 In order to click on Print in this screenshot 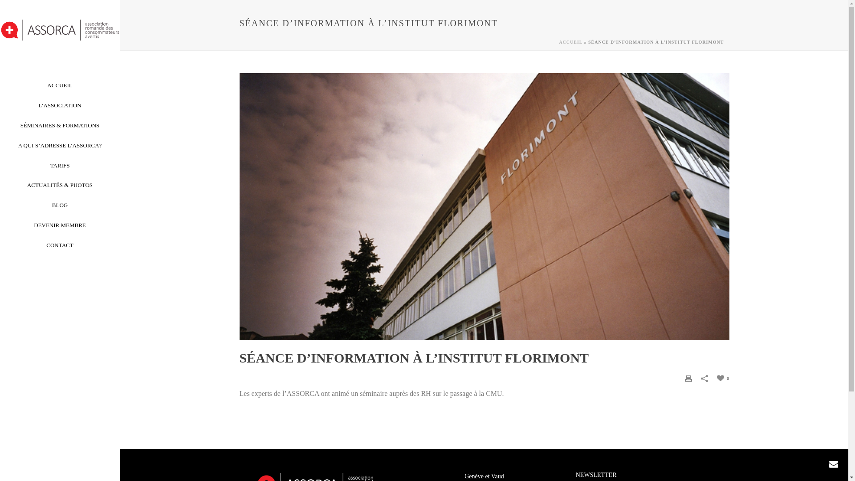, I will do `click(688, 378)`.